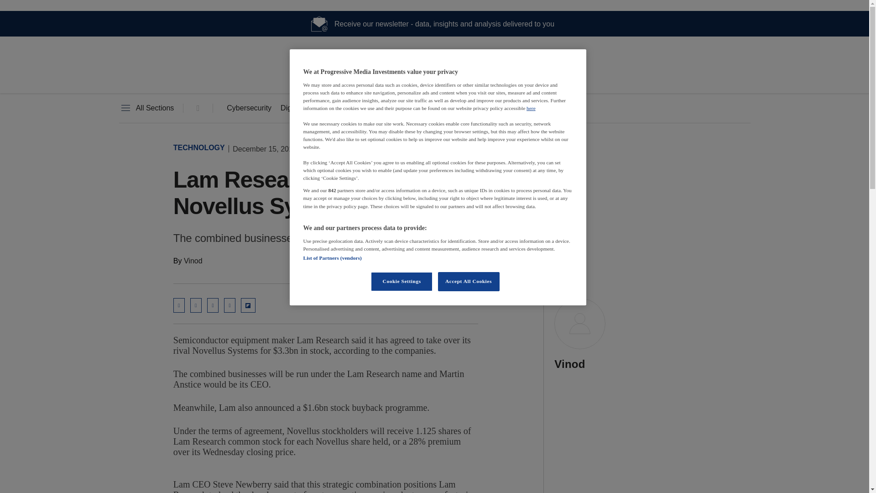 The width and height of the screenshot is (876, 493). Describe the element at coordinates (422, 108) in the screenshot. I see `Leadership` at that location.